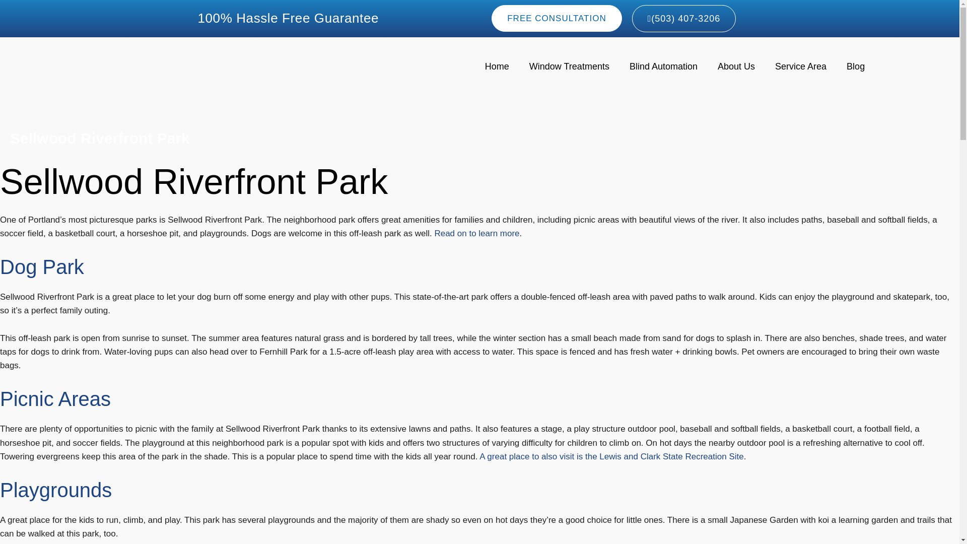 This screenshot has height=544, width=967. What do you see at coordinates (569, 66) in the screenshot?
I see `Window Treatments` at bounding box center [569, 66].